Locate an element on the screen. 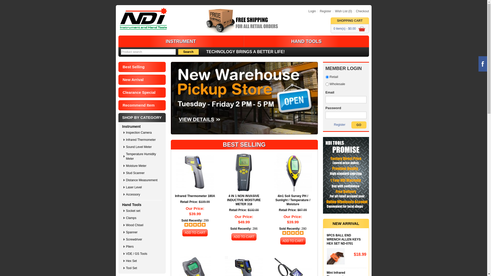 The height and width of the screenshot is (276, 491). VDE / GS Tools is located at coordinates (143, 254).